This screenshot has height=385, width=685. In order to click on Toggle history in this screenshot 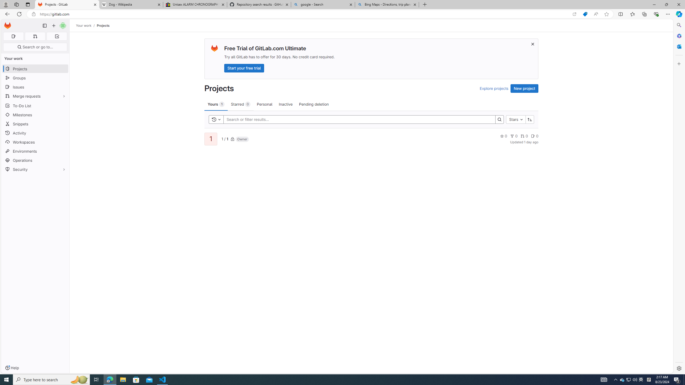, I will do `click(216, 119)`.